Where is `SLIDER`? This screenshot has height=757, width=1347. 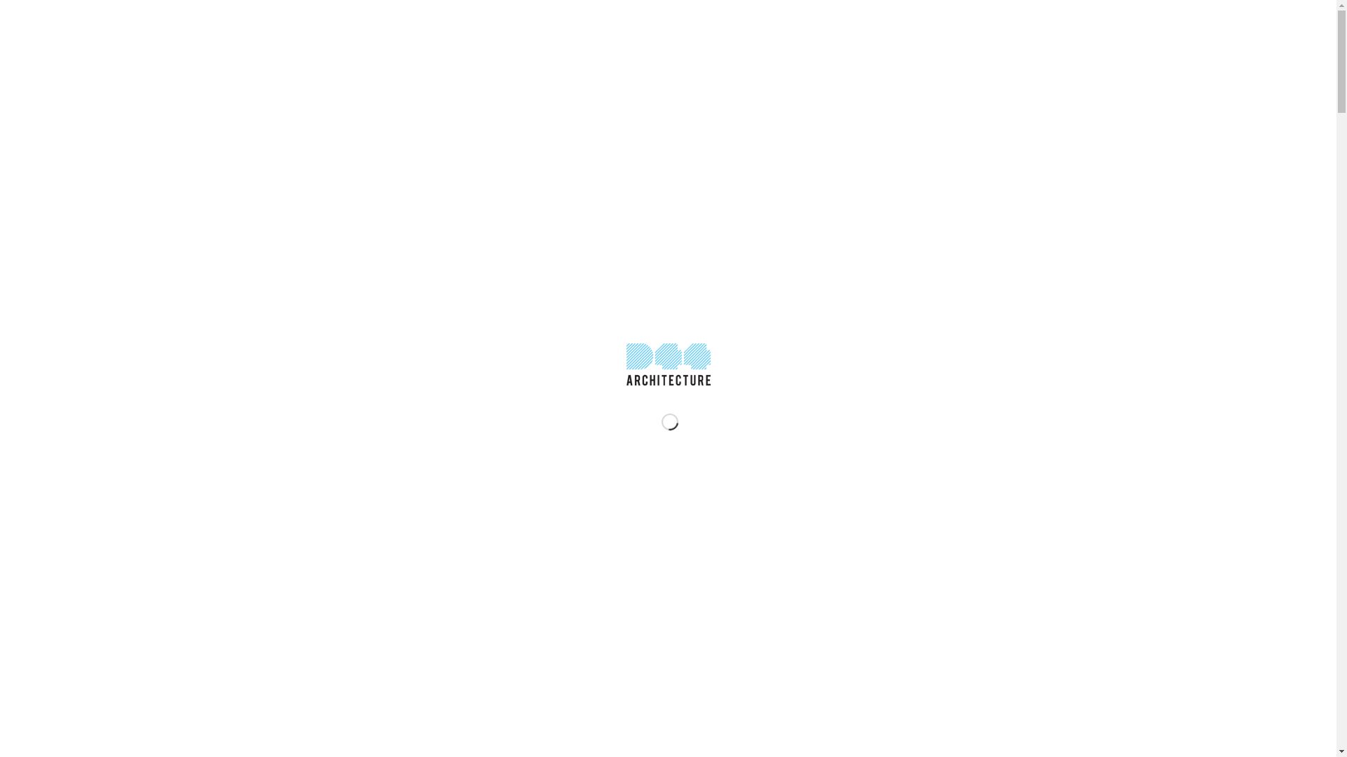 SLIDER is located at coordinates (862, 35).